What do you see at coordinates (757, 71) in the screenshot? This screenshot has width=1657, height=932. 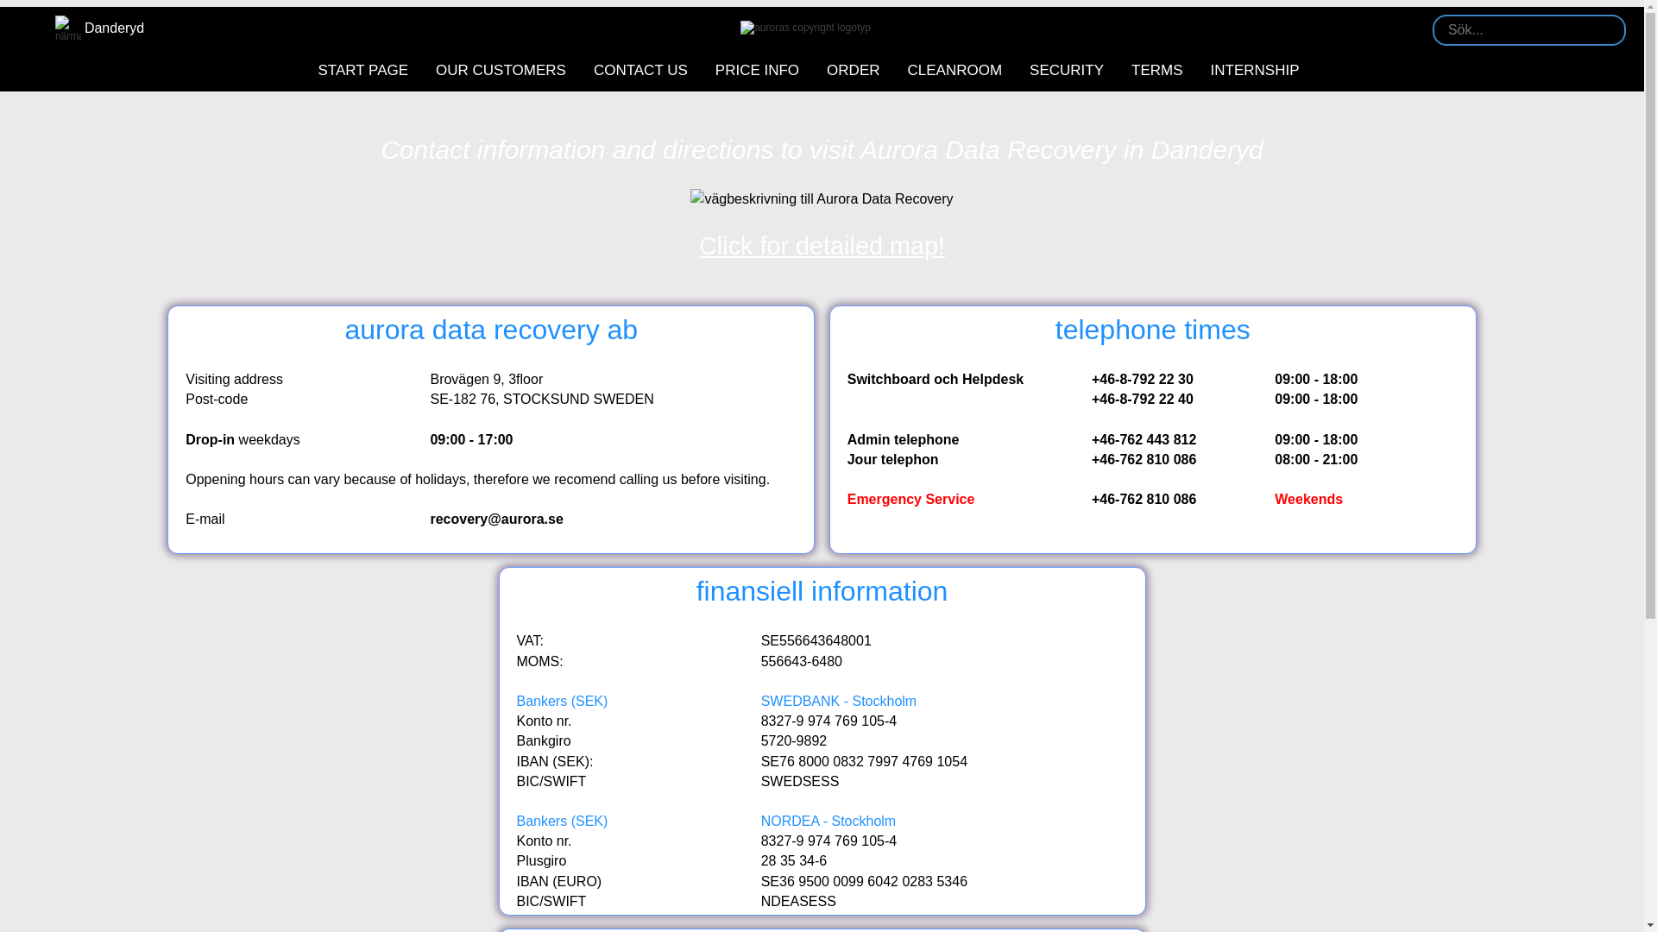 I see `PRICE INFO` at bounding box center [757, 71].